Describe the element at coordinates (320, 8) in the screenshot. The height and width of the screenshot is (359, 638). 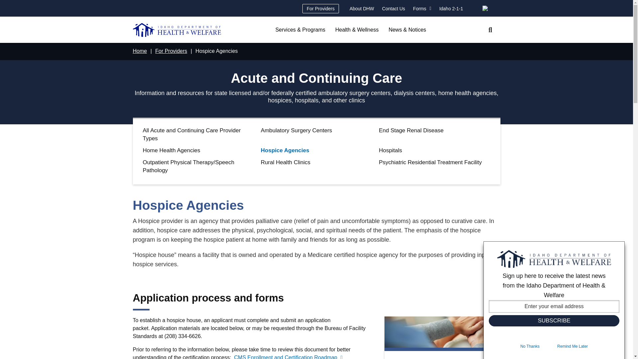
I see `For Providers` at that location.